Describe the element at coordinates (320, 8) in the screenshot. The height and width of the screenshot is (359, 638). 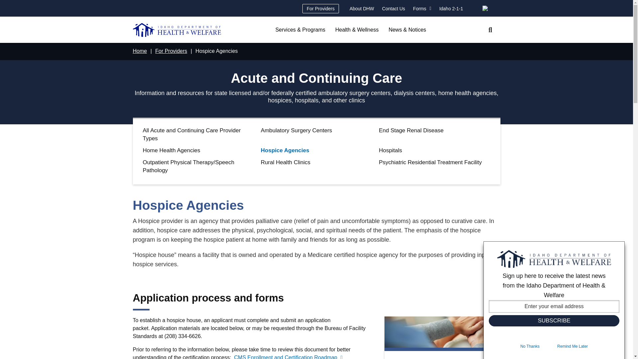
I see `For Providers` at that location.